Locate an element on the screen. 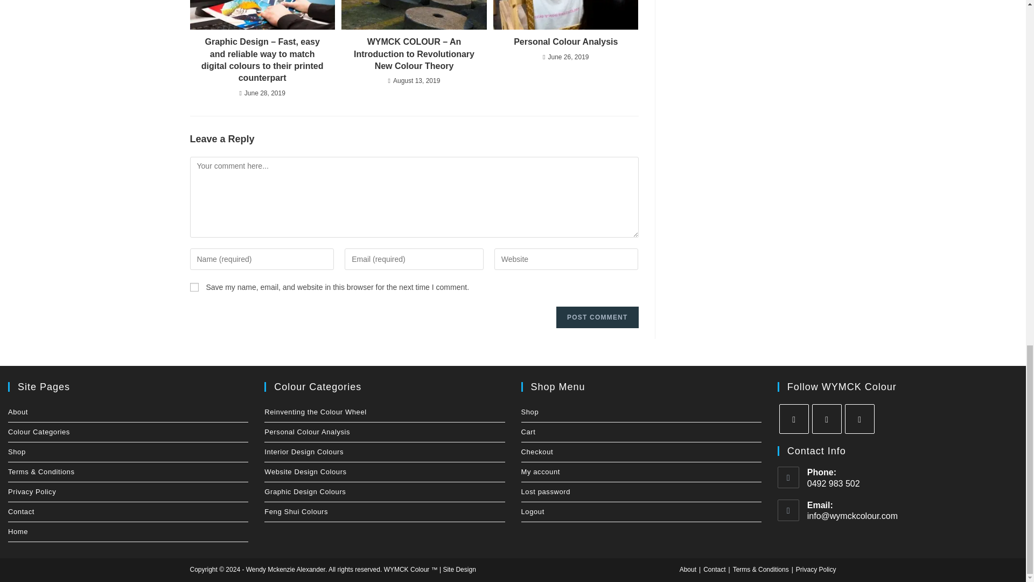  Shop is located at coordinates (641, 412).